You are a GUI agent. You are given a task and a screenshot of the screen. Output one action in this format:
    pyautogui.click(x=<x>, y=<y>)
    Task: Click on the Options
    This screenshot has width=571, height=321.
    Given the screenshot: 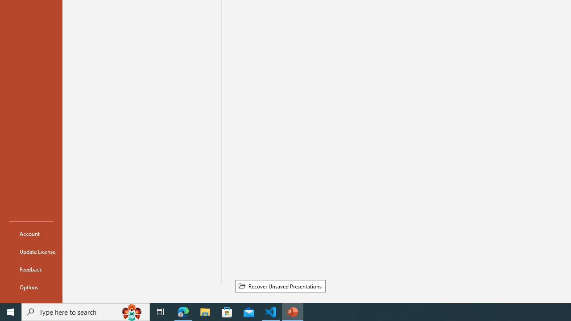 What is the action you would take?
    pyautogui.click(x=31, y=287)
    